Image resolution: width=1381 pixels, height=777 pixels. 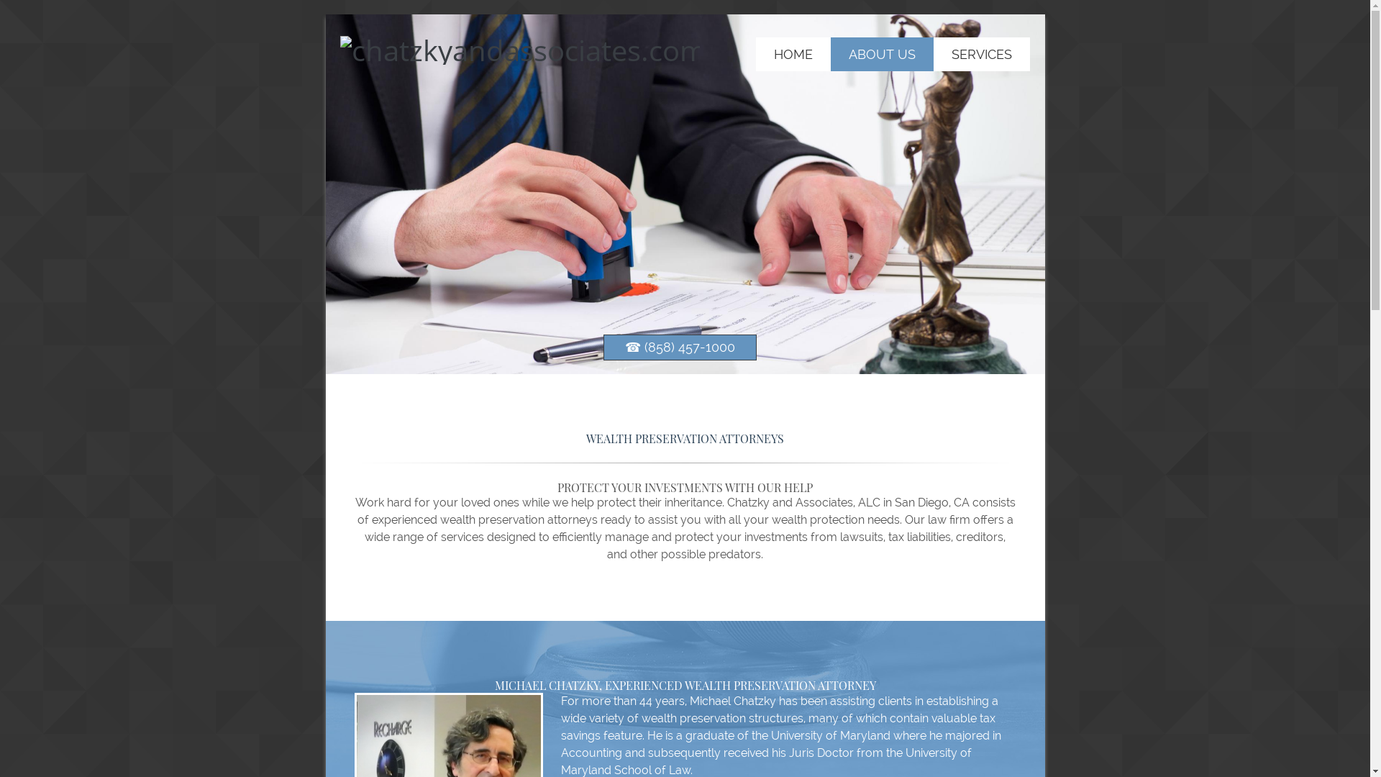 What do you see at coordinates (793, 54) in the screenshot?
I see `Home` at bounding box center [793, 54].